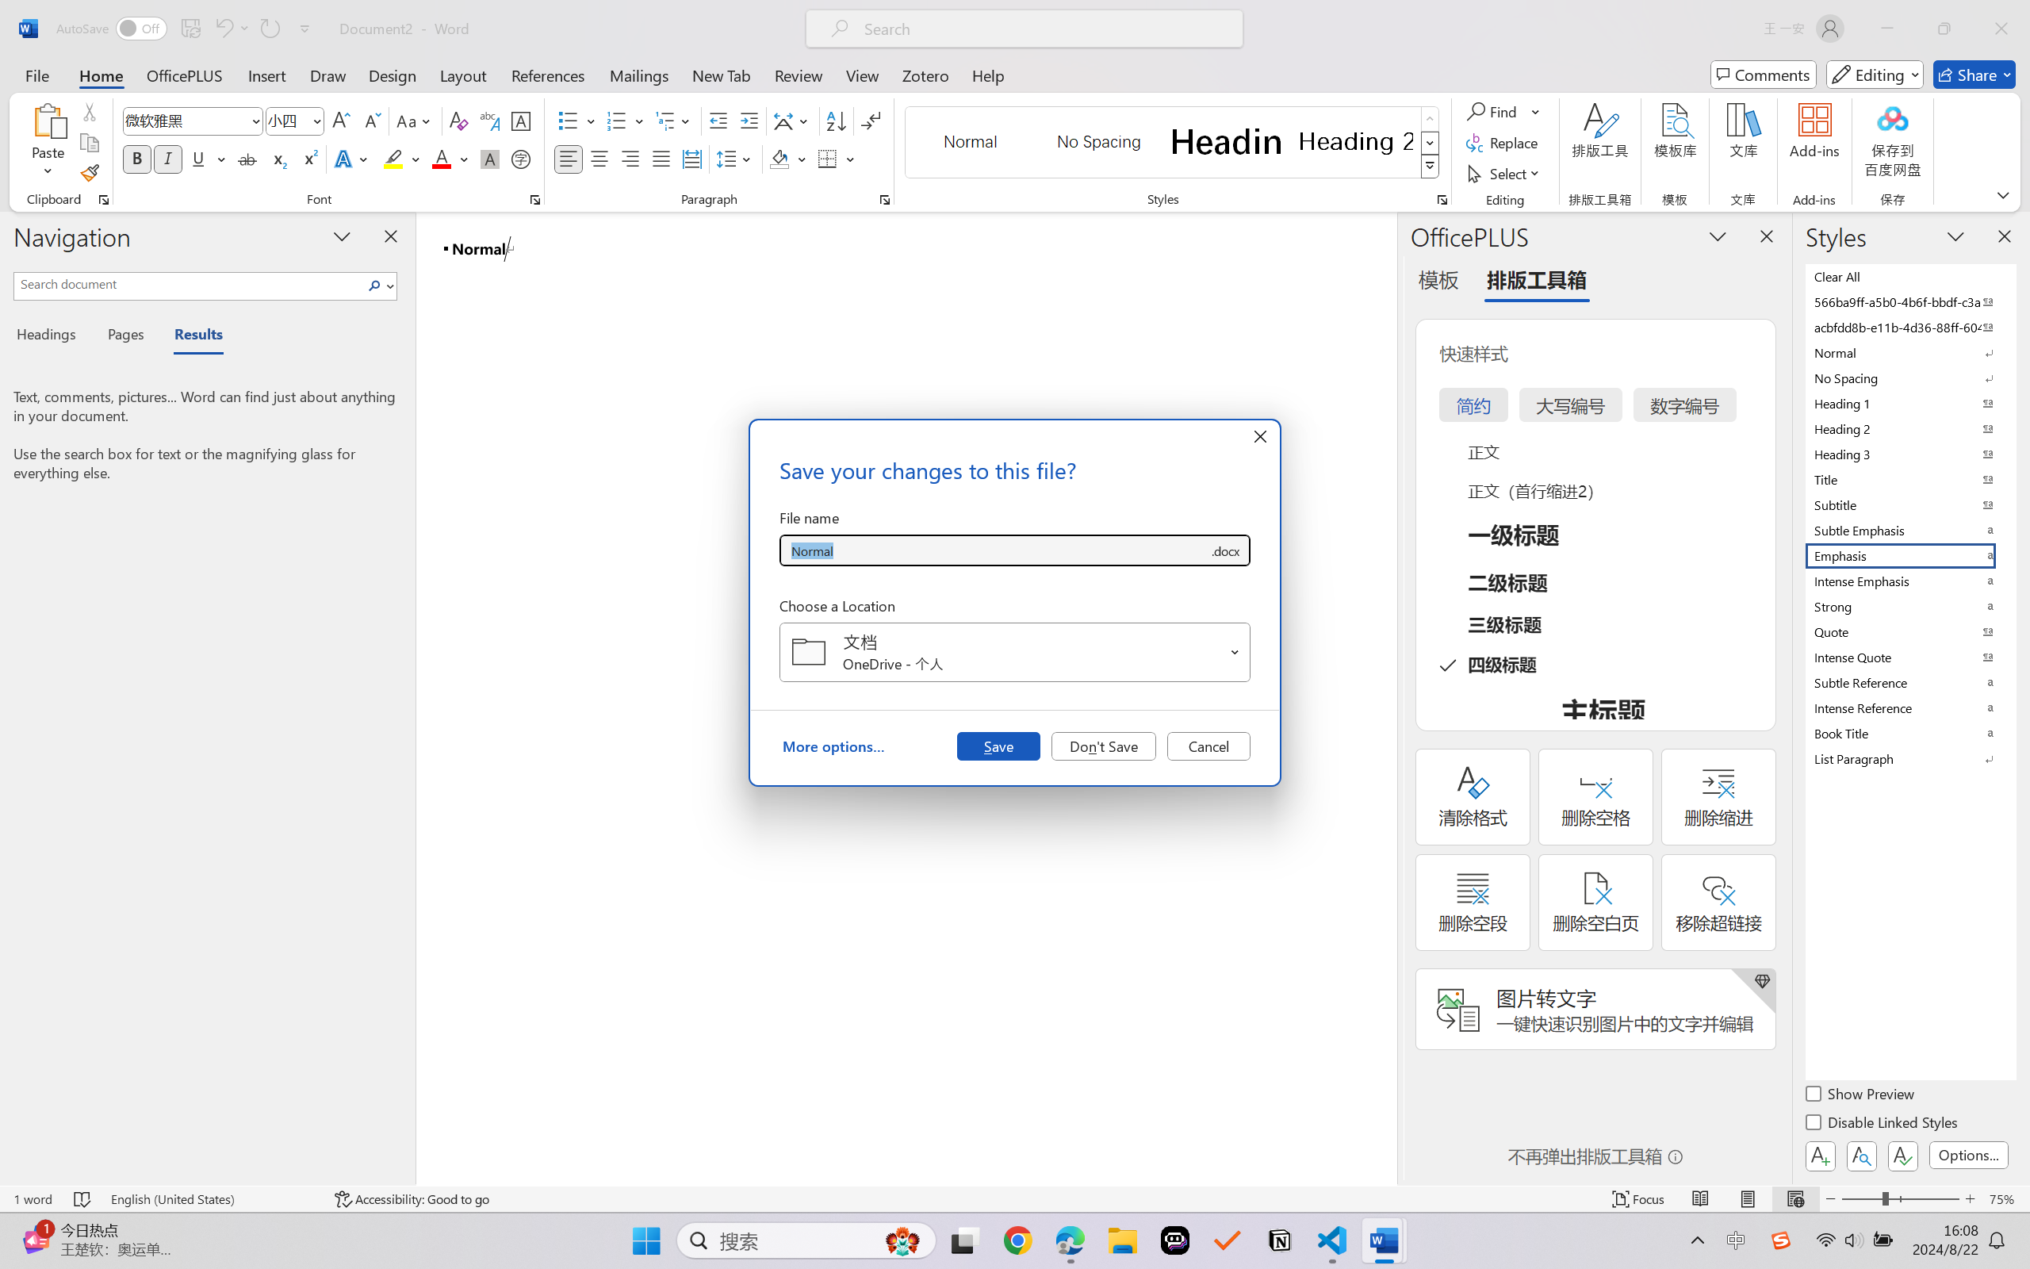  Describe the element at coordinates (1909, 479) in the screenshot. I see `Title` at that location.